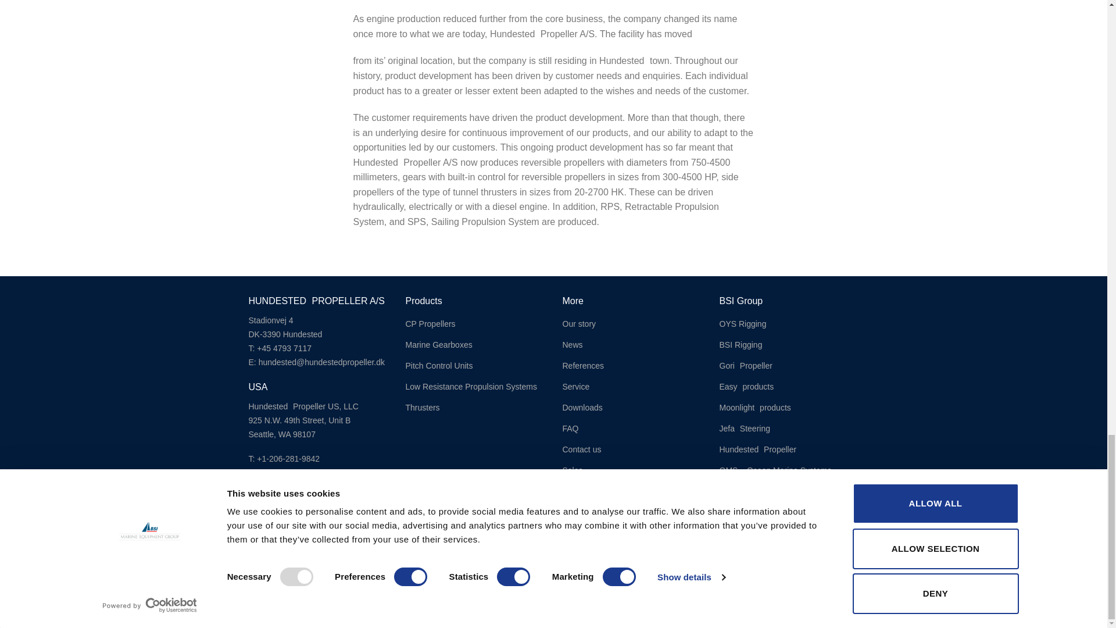 Image resolution: width=1116 pixels, height=628 pixels. I want to click on Follow on LinkedIn, so click(812, 567).